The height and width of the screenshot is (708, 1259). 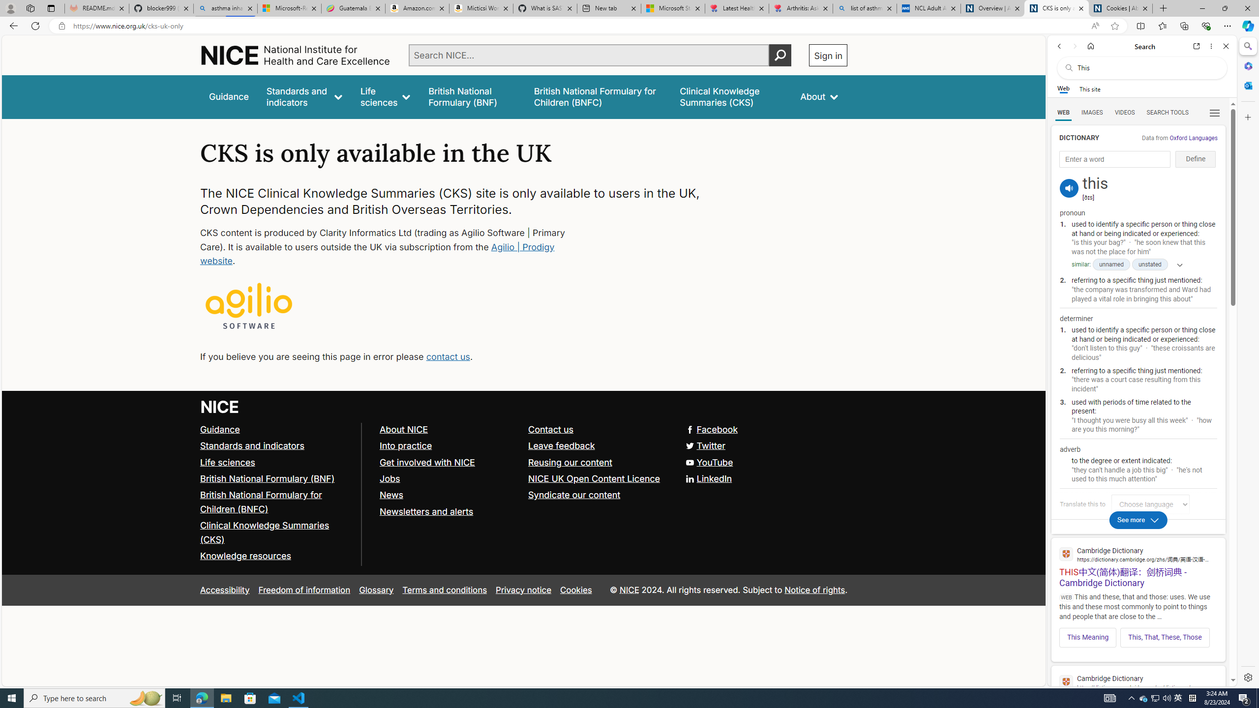 What do you see at coordinates (1147, 68) in the screenshot?
I see `Search the web` at bounding box center [1147, 68].